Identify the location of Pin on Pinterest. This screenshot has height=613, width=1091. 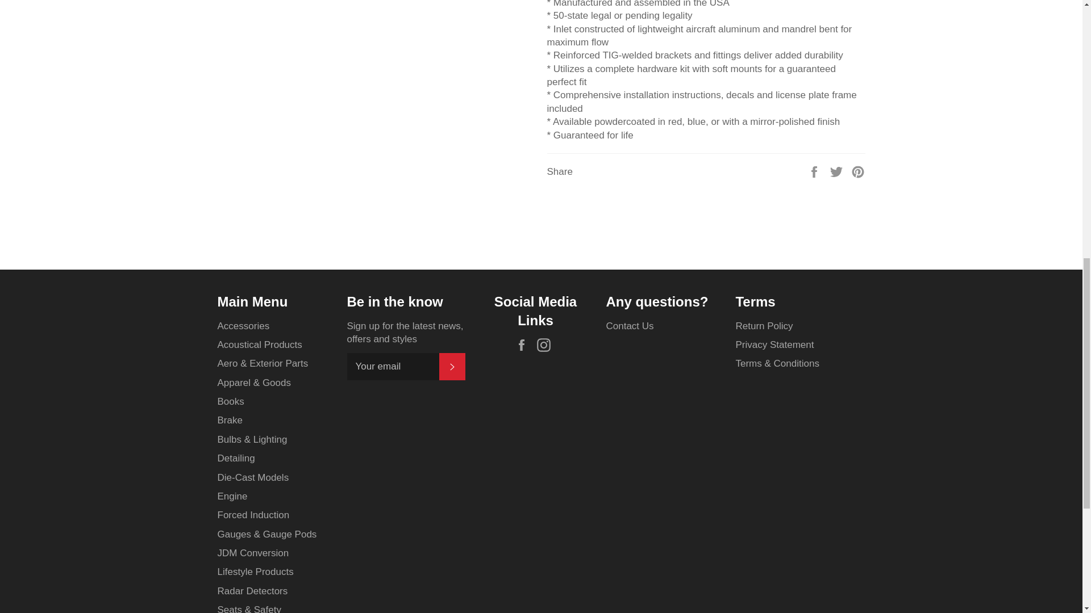
(858, 171).